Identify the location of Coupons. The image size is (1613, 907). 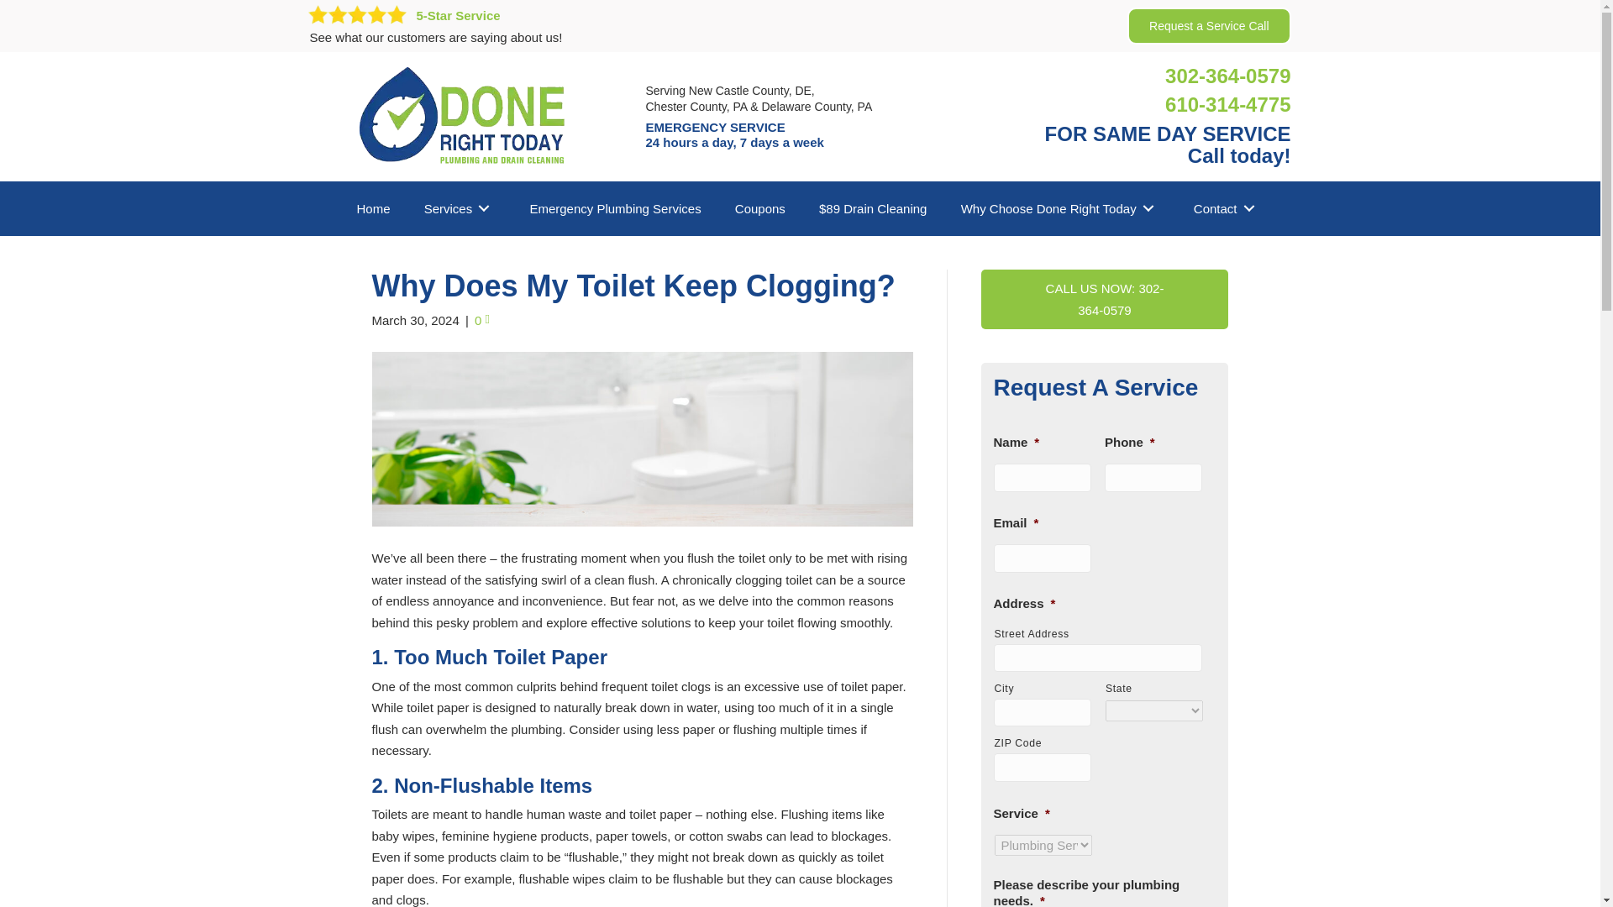
(759, 208).